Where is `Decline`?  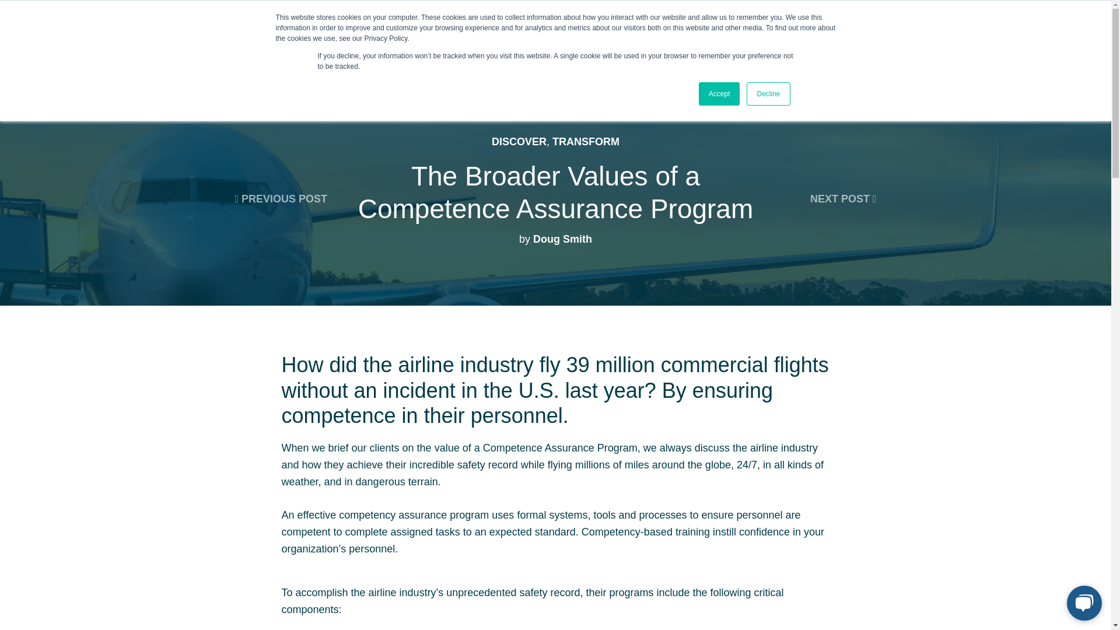
Decline is located at coordinates (768, 94).